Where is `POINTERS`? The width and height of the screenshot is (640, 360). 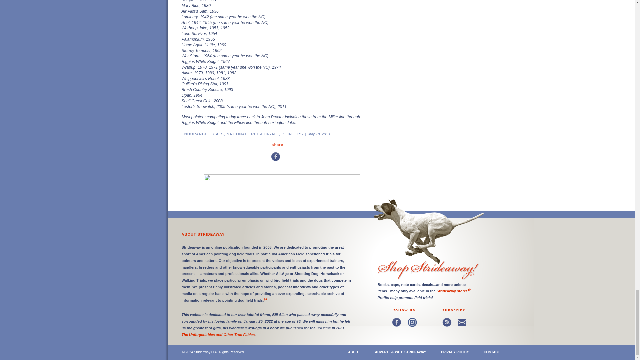
POINTERS is located at coordinates (292, 134).